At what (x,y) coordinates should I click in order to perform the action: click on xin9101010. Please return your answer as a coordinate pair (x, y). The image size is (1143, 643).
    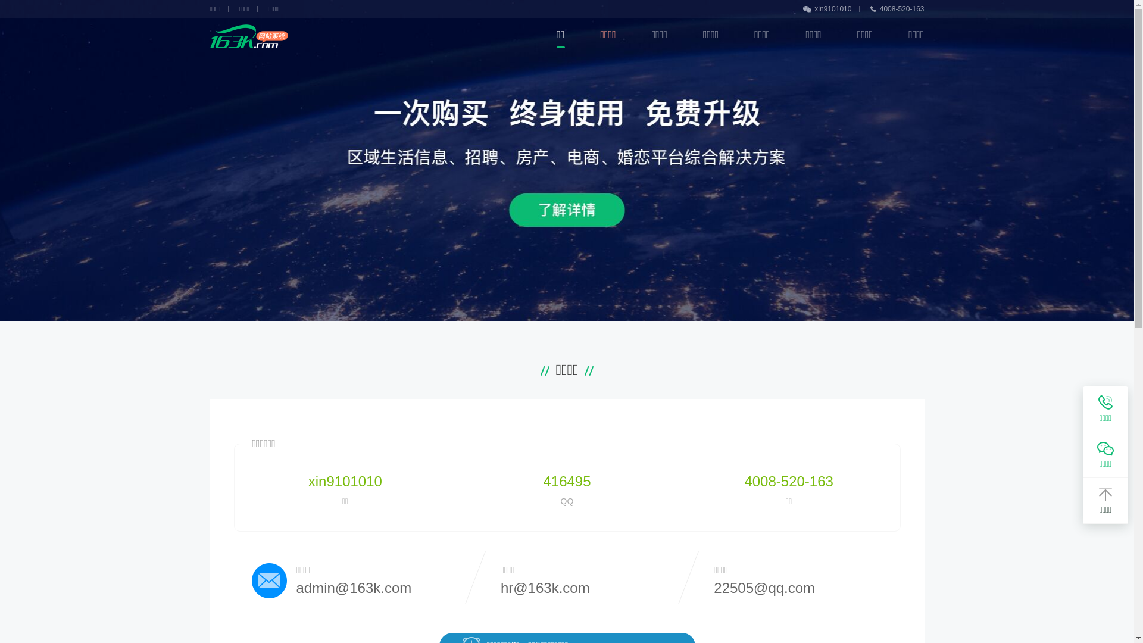
    Looking at the image, I should click on (345, 481).